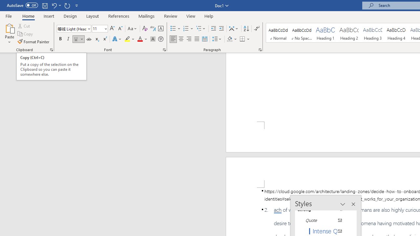 The image size is (420, 236). Describe the element at coordinates (323, 209) in the screenshot. I see `Strong` at that location.